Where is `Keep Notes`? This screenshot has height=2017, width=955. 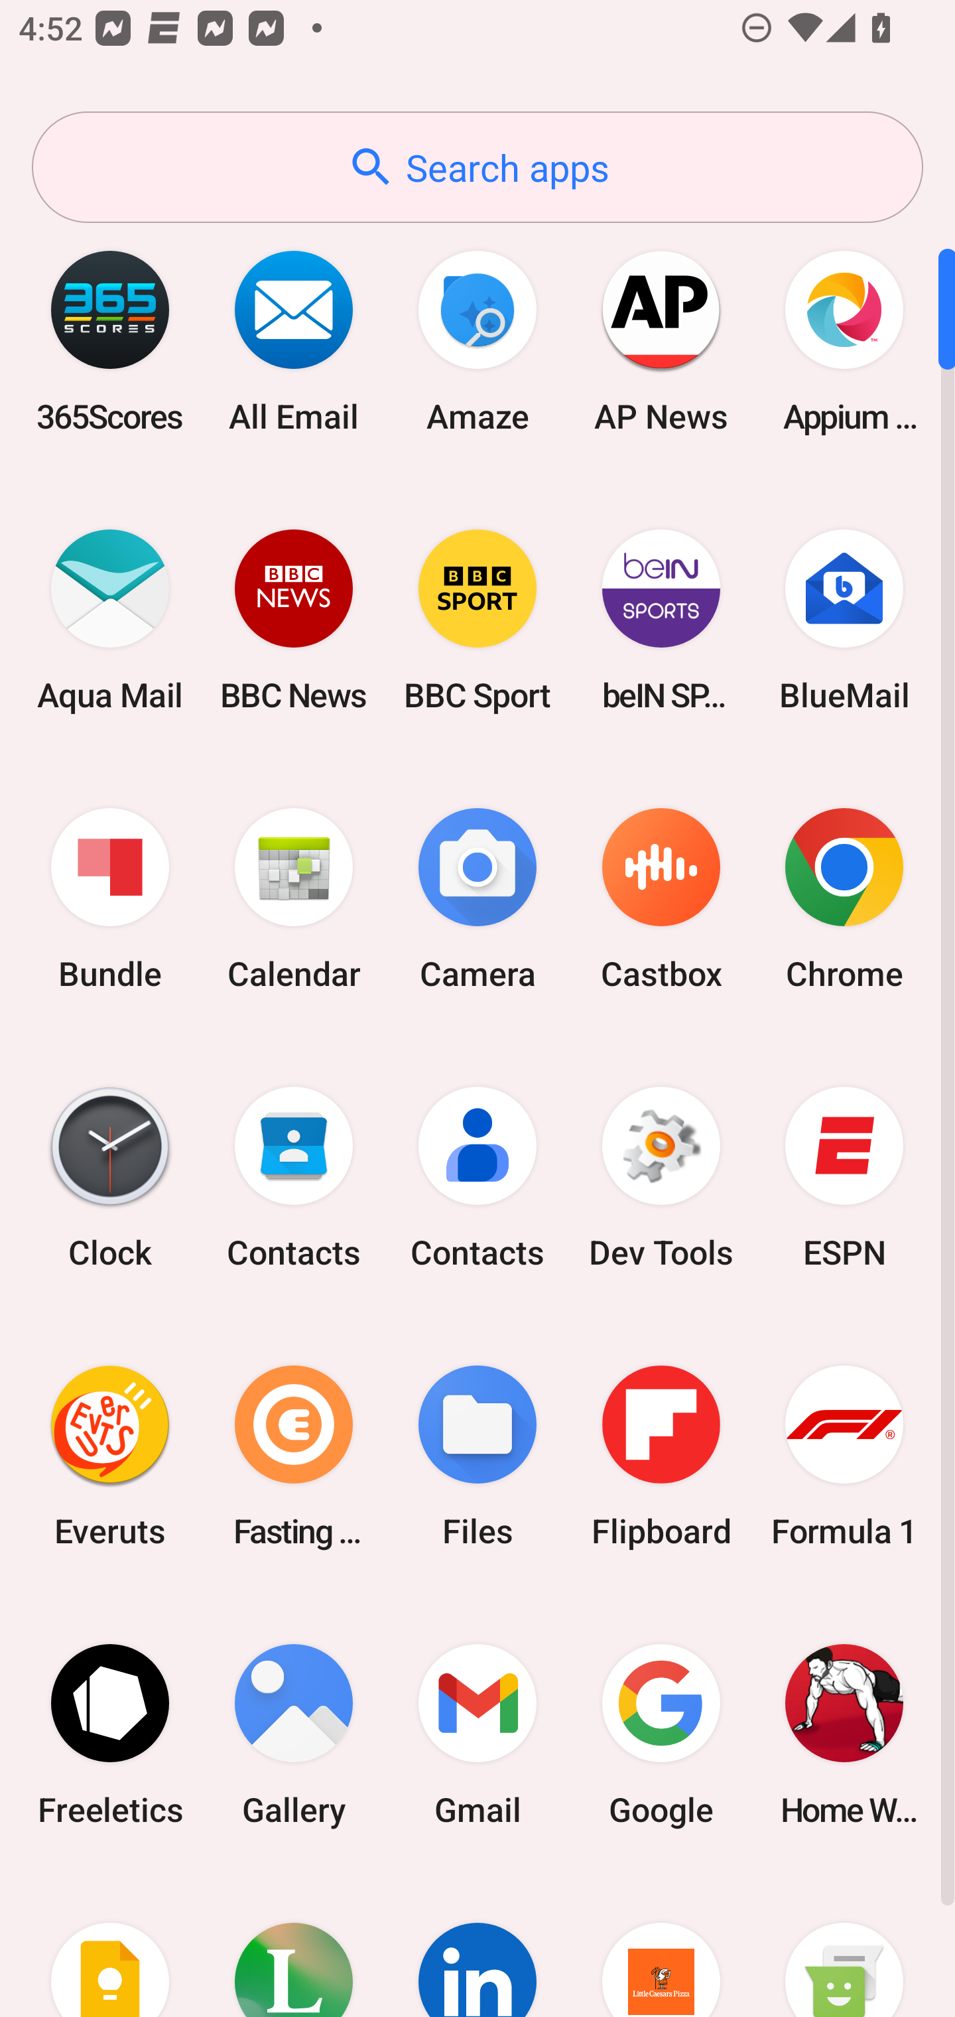 Keep Notes is located at coordinates (110, 1945).